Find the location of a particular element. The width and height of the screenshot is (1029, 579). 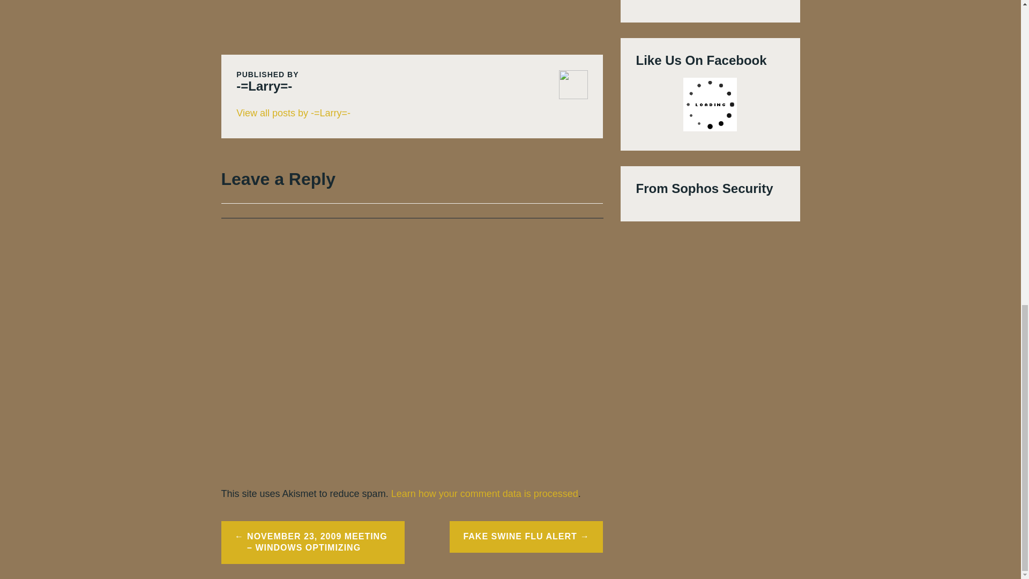

Learn how your comment data is processed is located at coordinates (484, 493).